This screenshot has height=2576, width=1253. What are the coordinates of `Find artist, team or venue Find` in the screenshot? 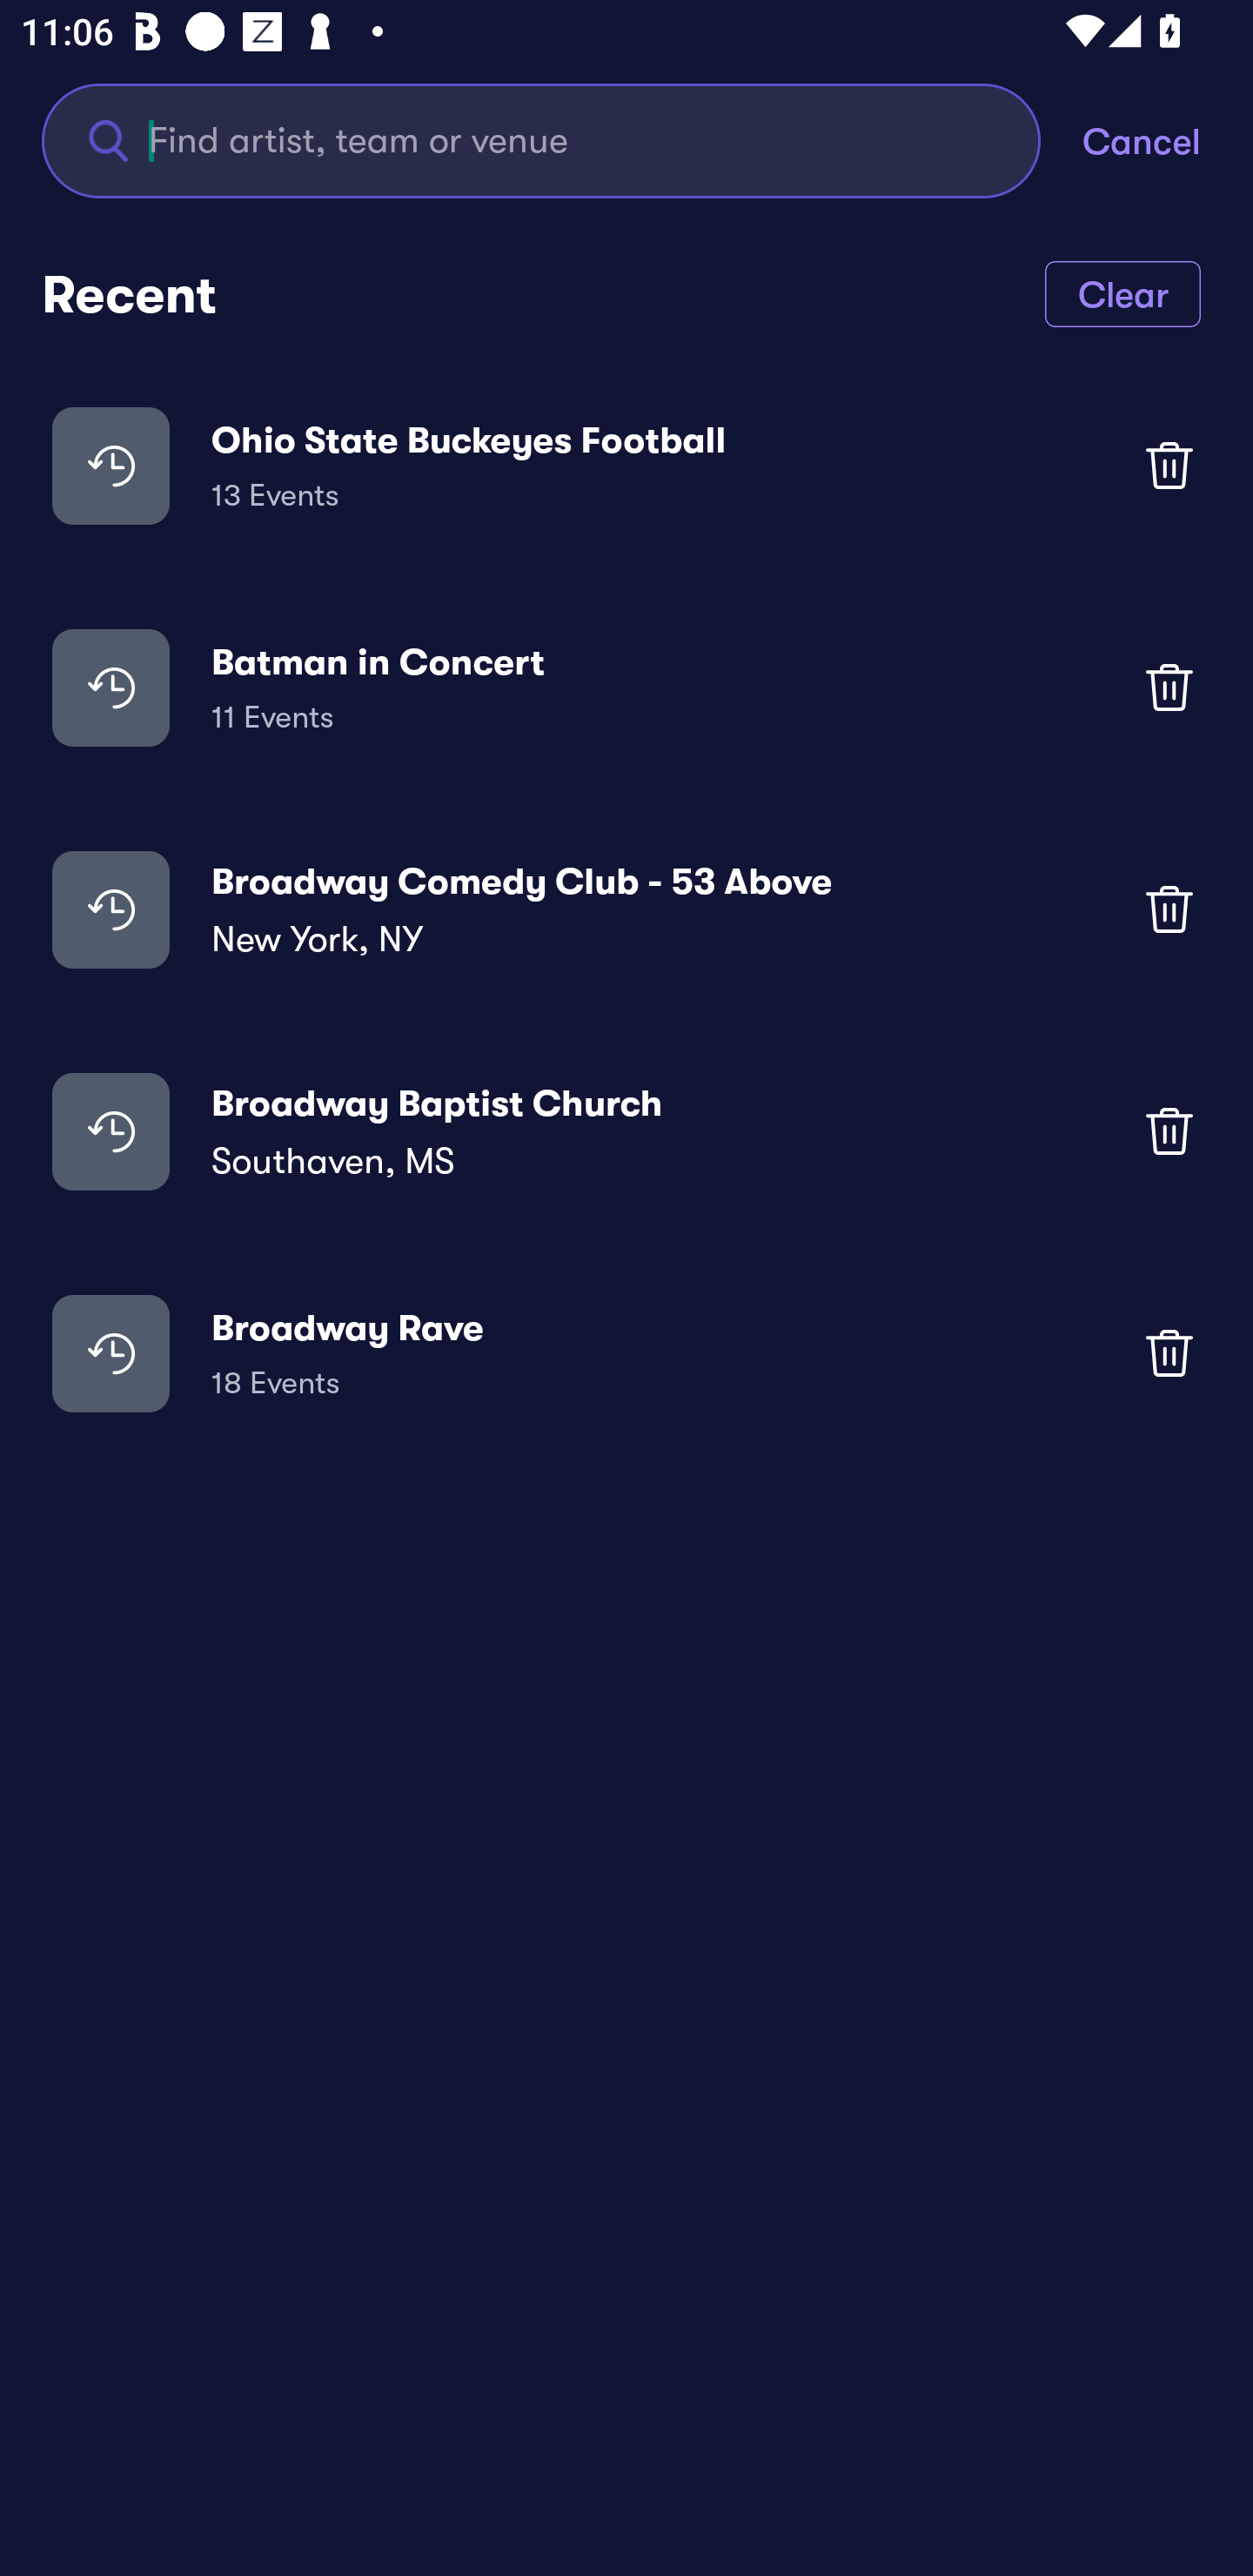 It's located at (541, 139).